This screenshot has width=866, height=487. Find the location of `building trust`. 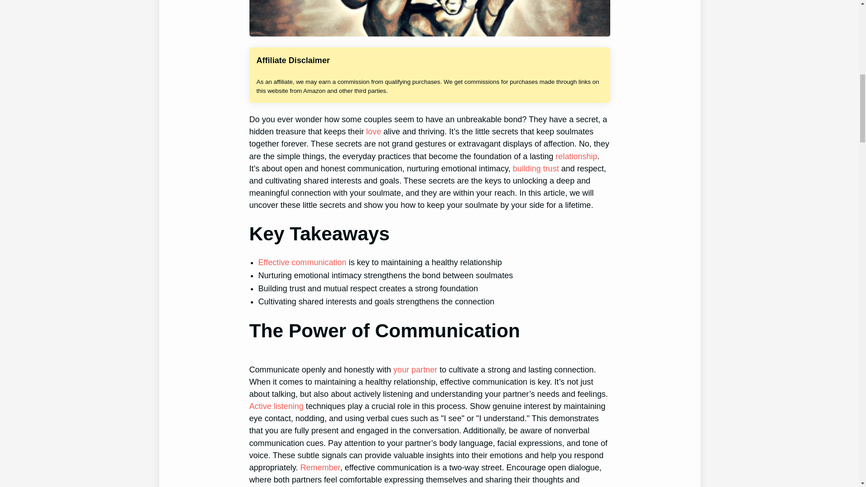

building trust is located at coordinates (536, 169).